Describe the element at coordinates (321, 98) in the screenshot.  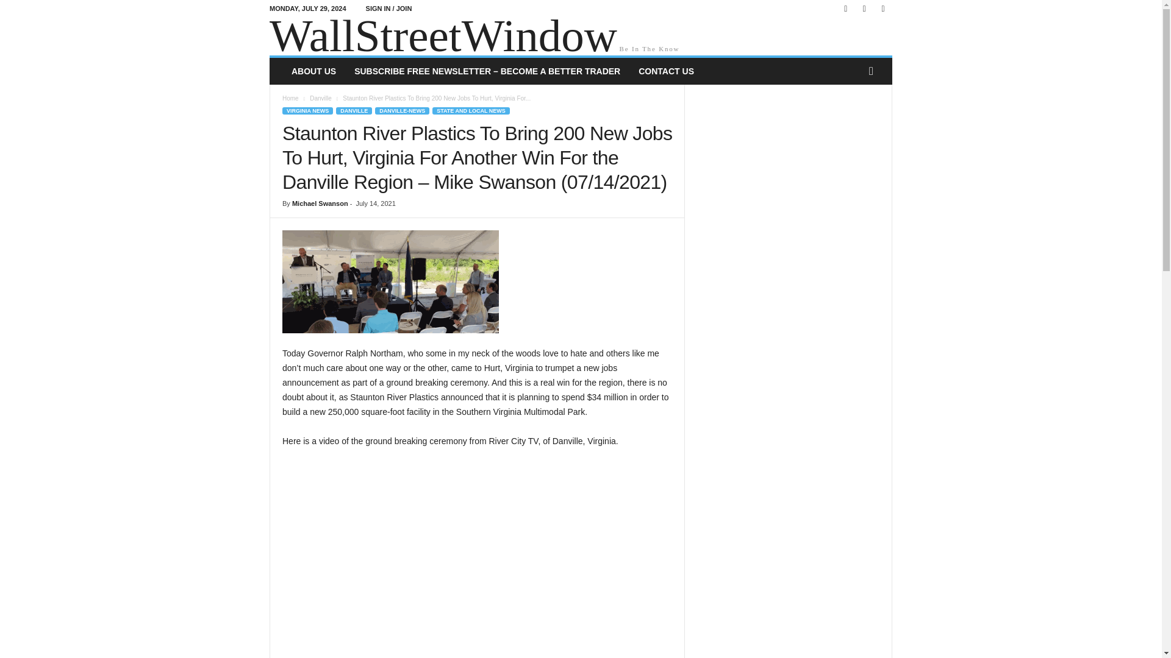
I see `Danville` at that location.